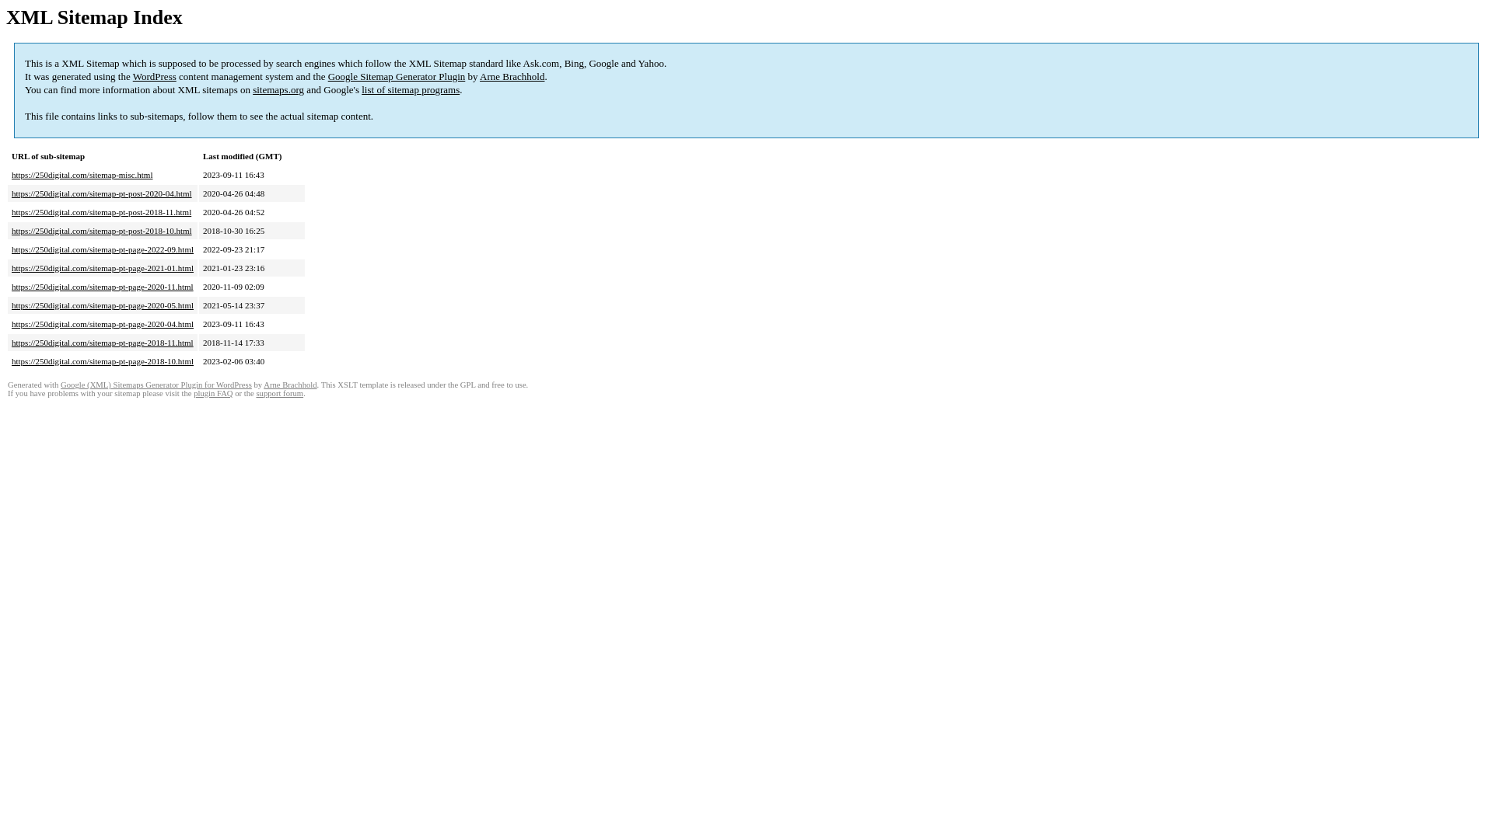 This screenshot has width=1493, height=839. I want to click on https://250digital.com/sitemap-pt-page-2018-10.html, so click(103, 361).